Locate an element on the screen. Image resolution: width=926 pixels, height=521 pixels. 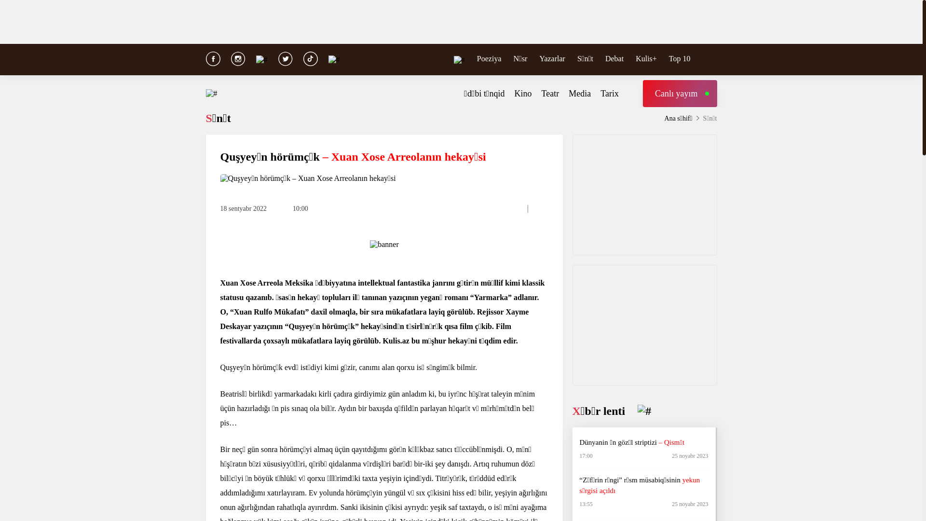
Yazarlar is located at coordinates (552, 58).